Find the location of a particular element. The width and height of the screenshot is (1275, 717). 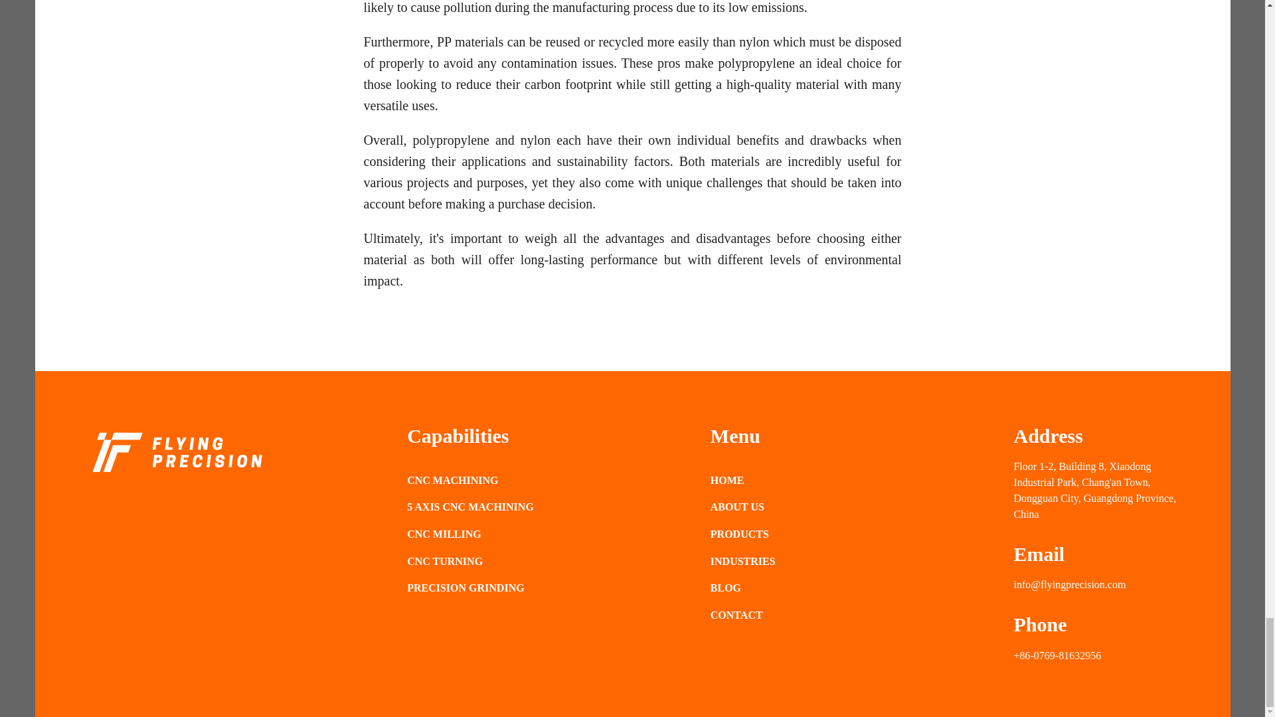

HOME is located at coordinates (742, 480).